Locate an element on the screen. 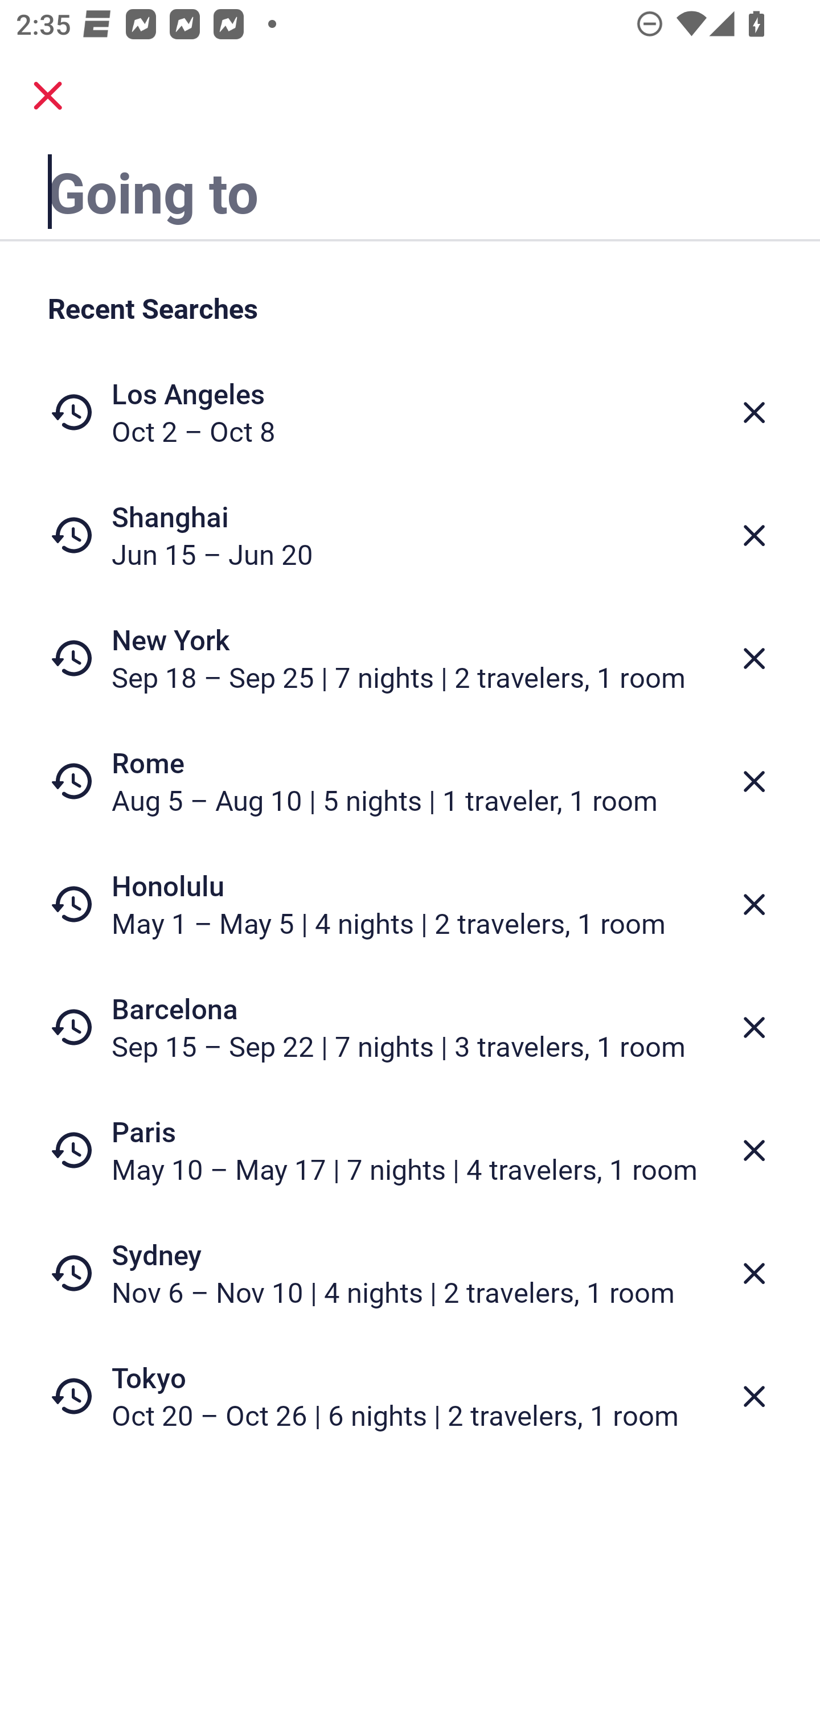 Image resolution: width=820 pixels, height=1731 pixels. Delete from recent searches is located at coordinates (754, 412).